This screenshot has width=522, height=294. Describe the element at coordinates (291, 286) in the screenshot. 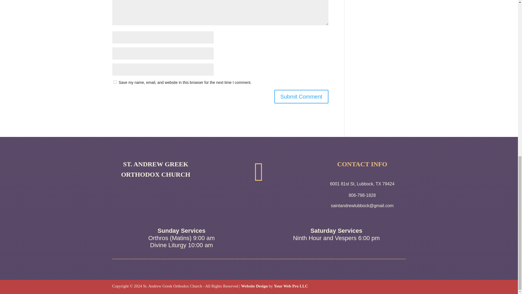

I see `Your Web Pro LLC` at that location.